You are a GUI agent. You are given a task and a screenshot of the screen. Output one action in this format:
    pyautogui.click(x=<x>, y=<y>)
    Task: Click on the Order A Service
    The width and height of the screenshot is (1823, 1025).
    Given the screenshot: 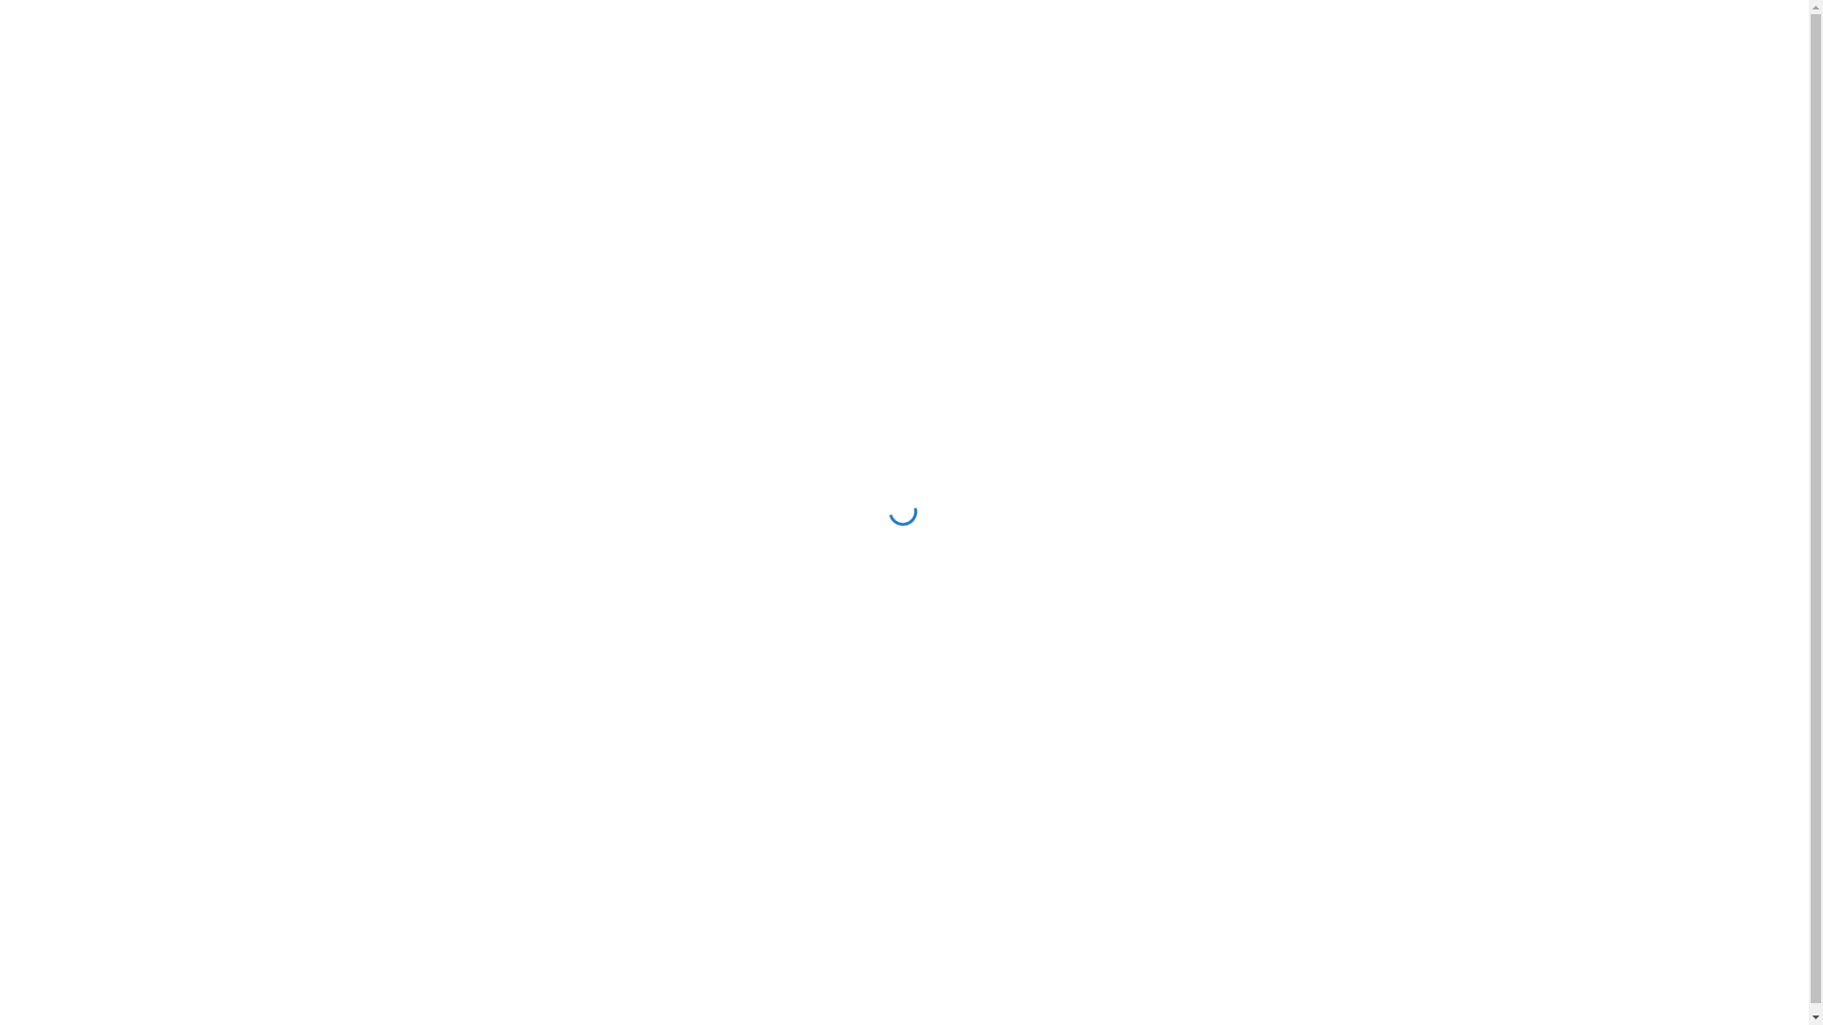 What is the action you would take?
    pyautogui.click(x=1711, y=65)
    